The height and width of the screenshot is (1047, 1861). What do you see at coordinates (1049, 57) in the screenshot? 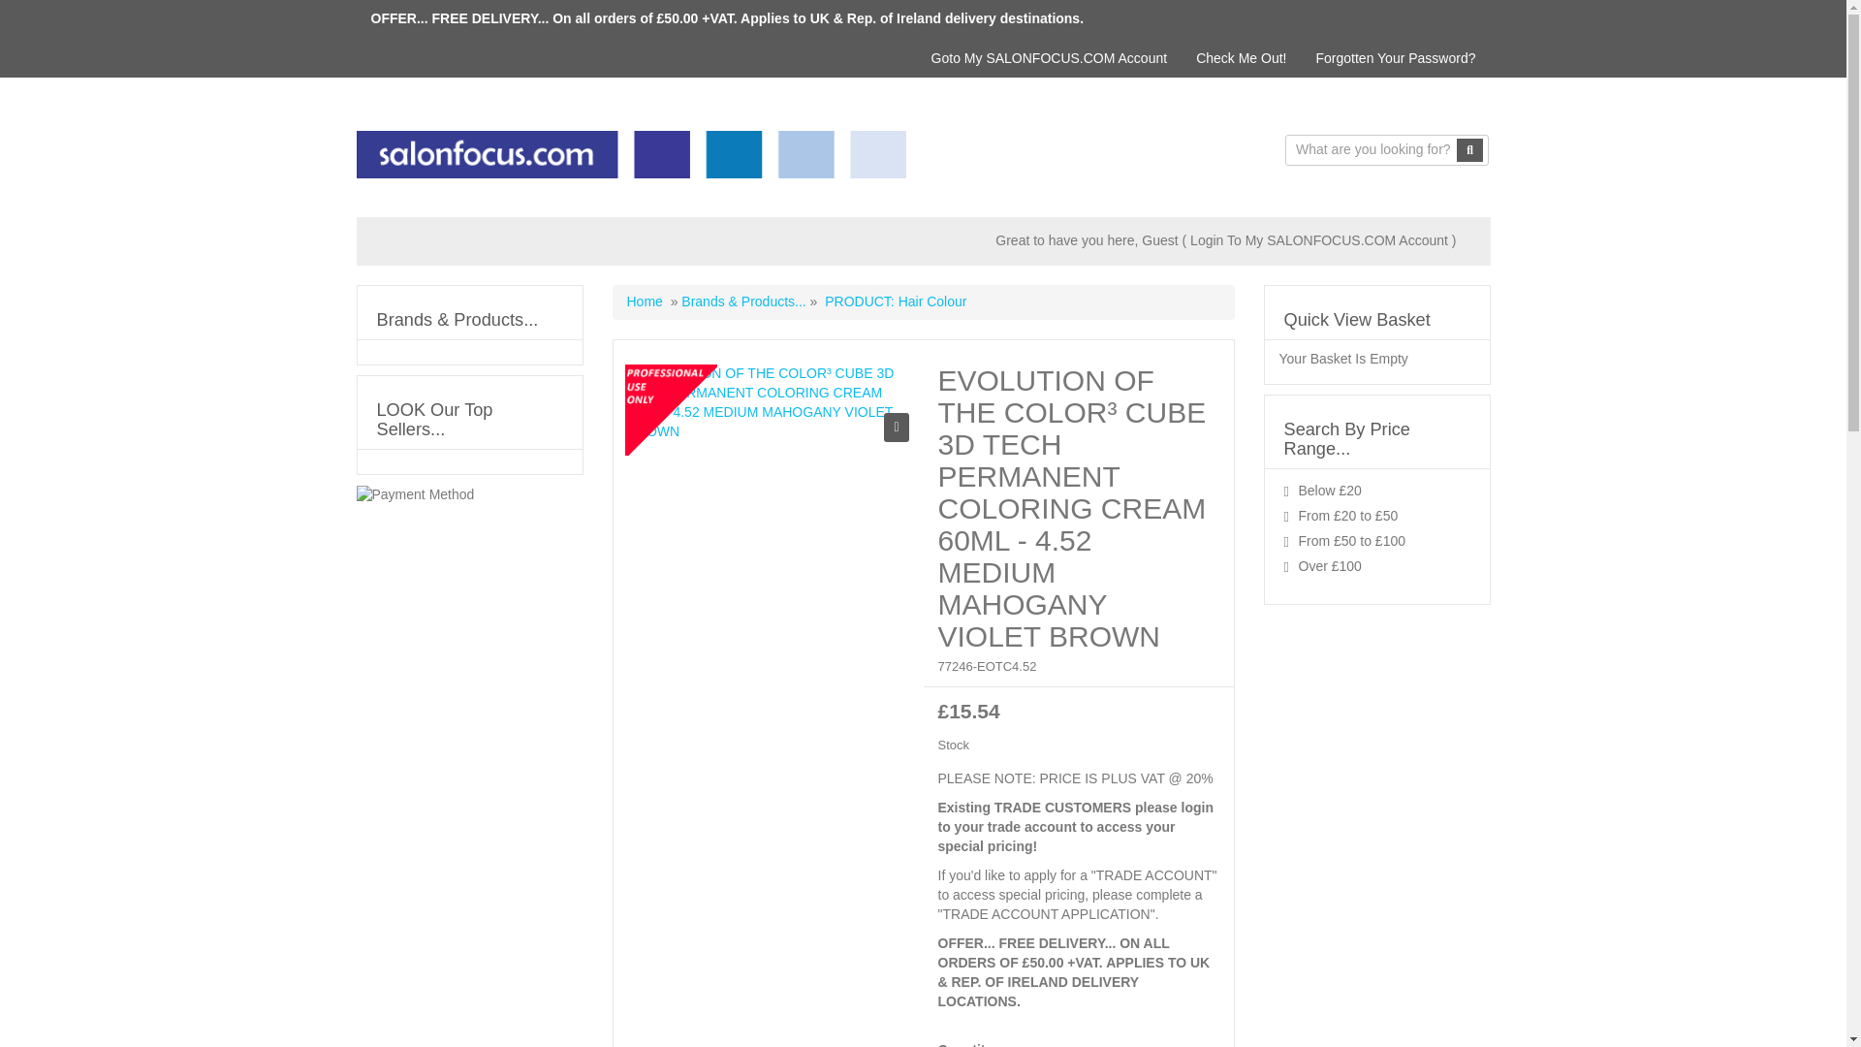
I see `Goto My SALONFOCUS.COM Account` at bounding box center [1049, 57].